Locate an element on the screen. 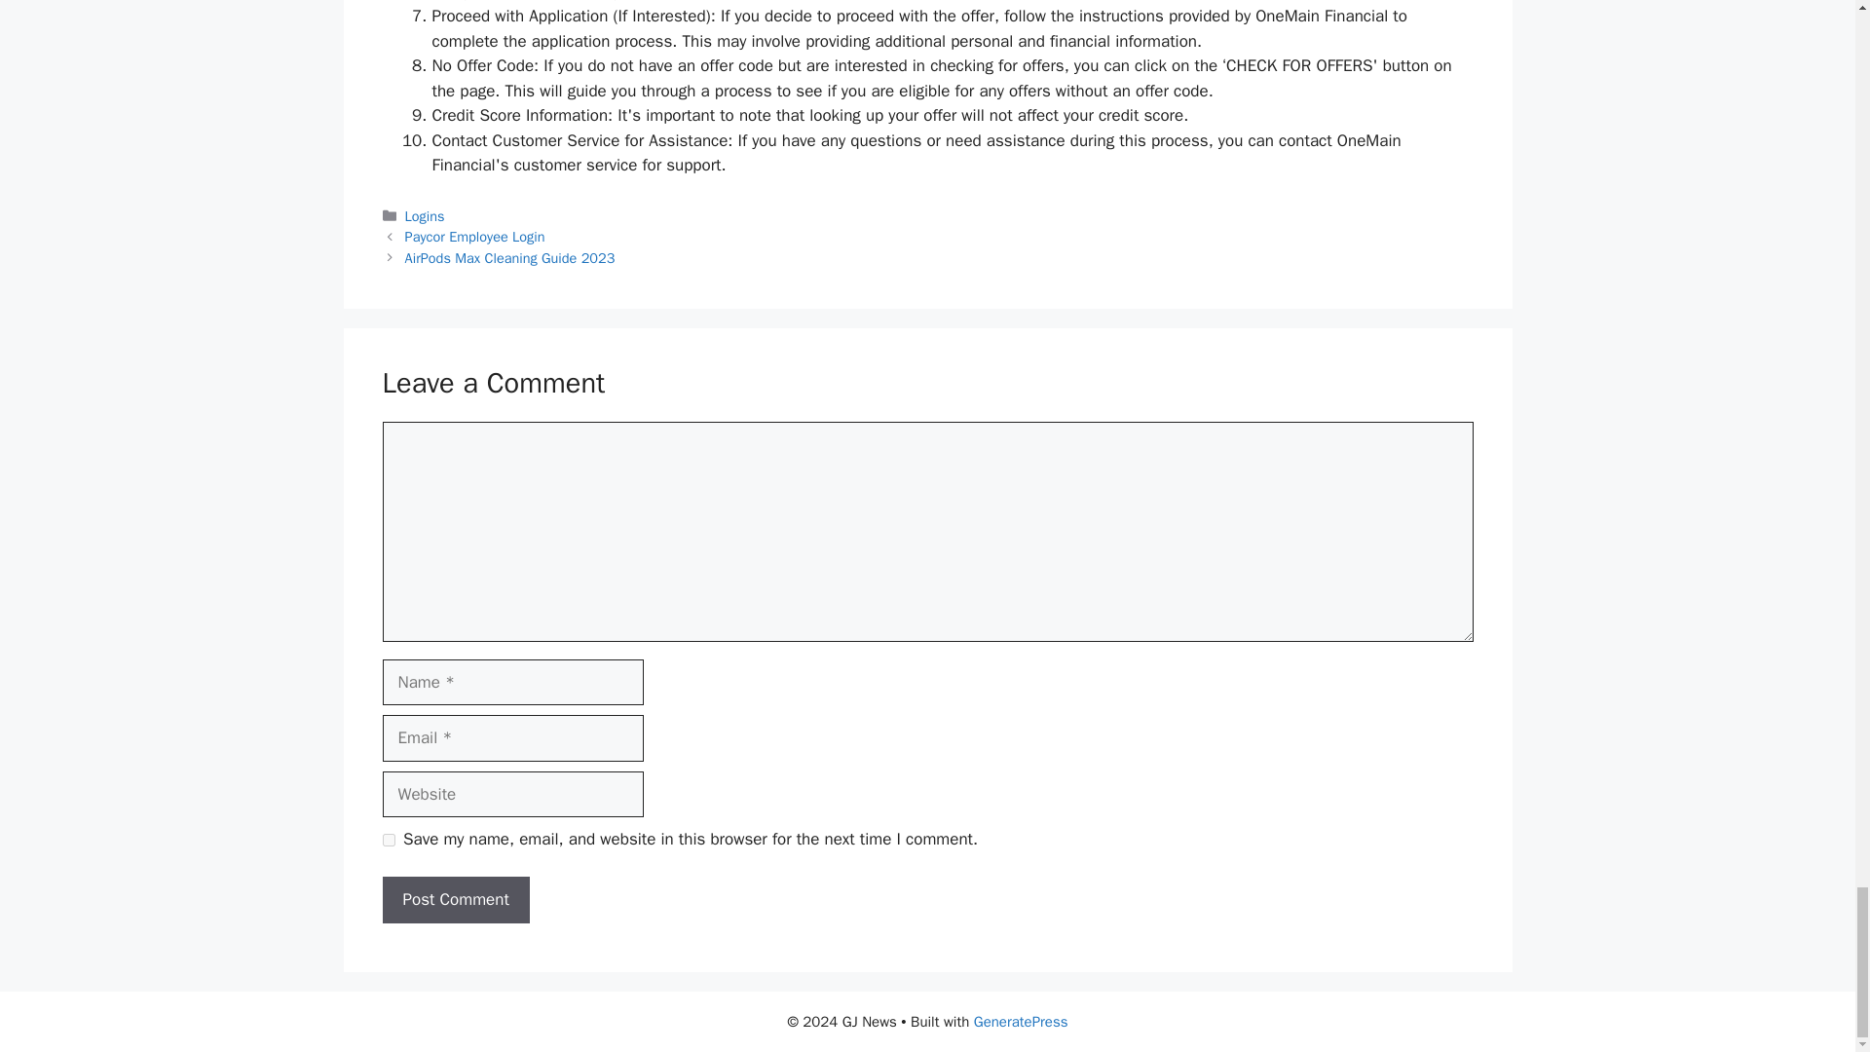 This screenshot has height=1052, width=1870. yes is located at coordinates (388, 840).